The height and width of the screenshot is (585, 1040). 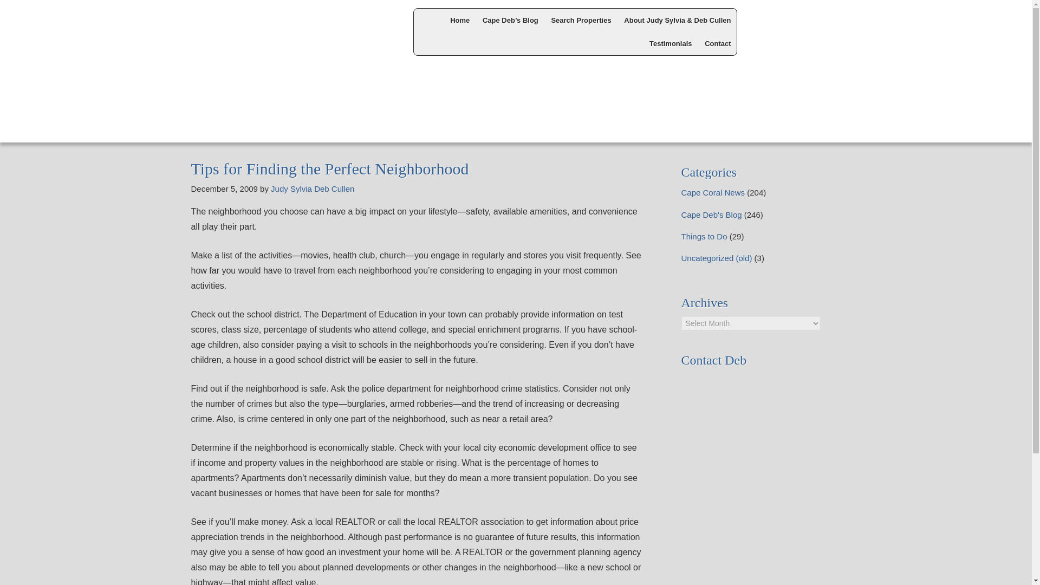 What do you see at coordinates (704, 236) in the screenshot?
I see `Things to Do` at bounding box center [704, 236].